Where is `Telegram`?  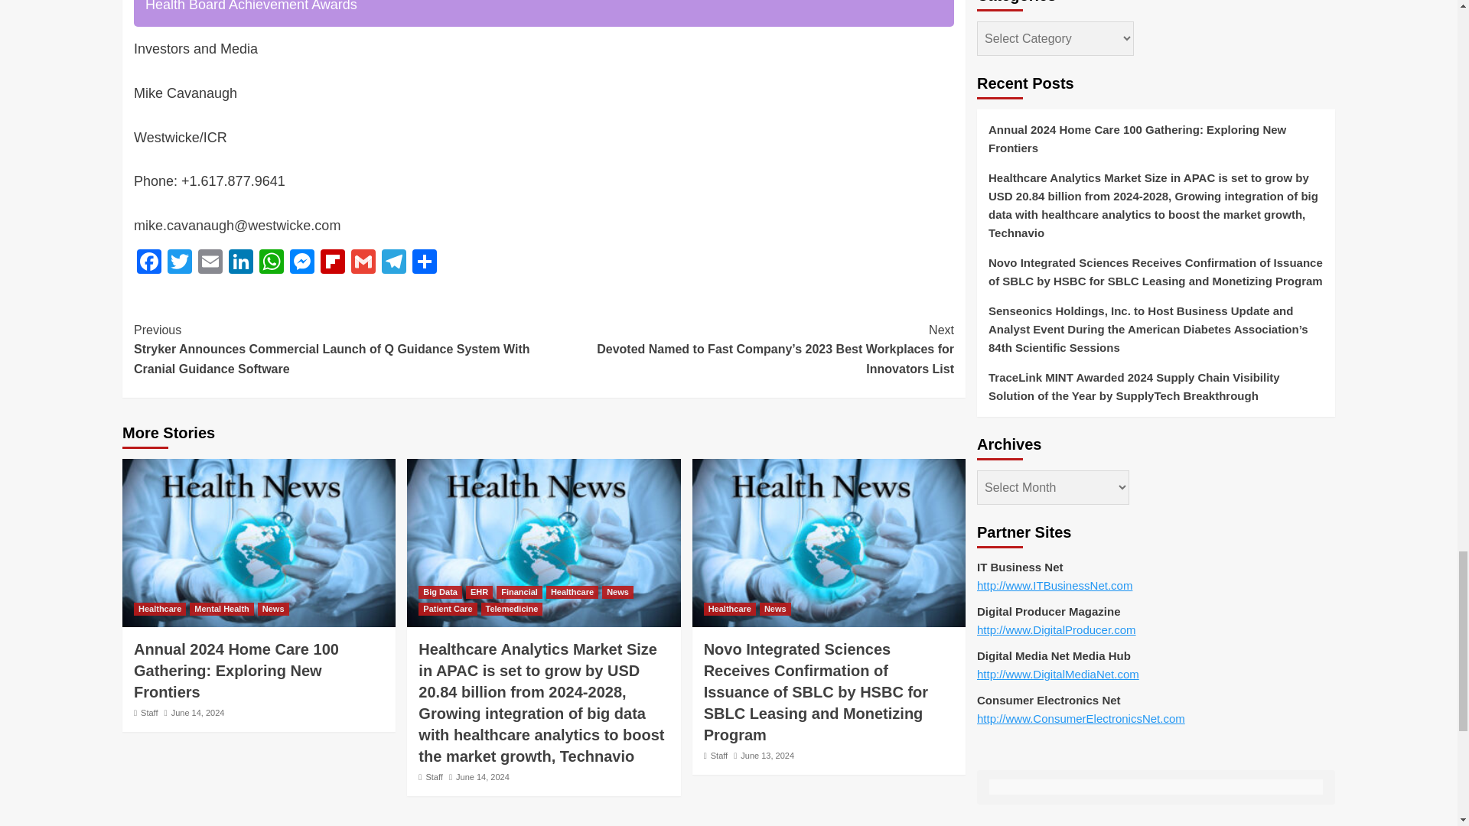
Telegram is located at coordinates (394, 263).